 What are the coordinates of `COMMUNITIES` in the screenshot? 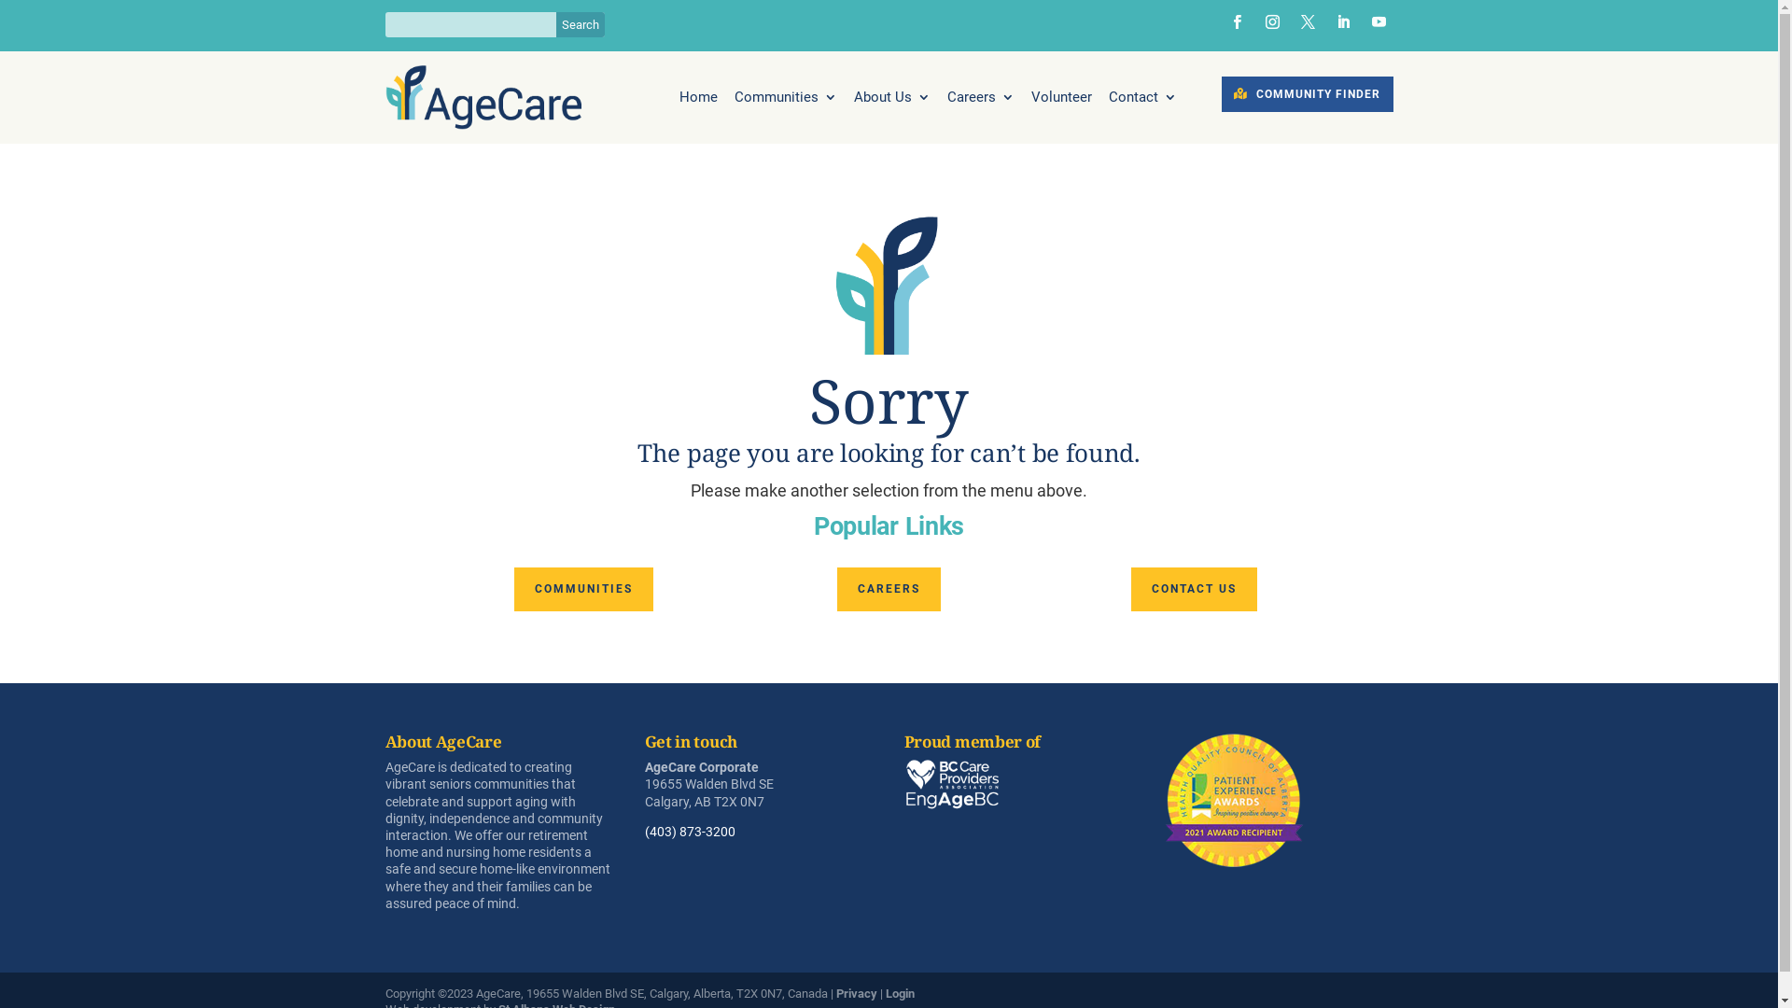 It's located at (584, 590).